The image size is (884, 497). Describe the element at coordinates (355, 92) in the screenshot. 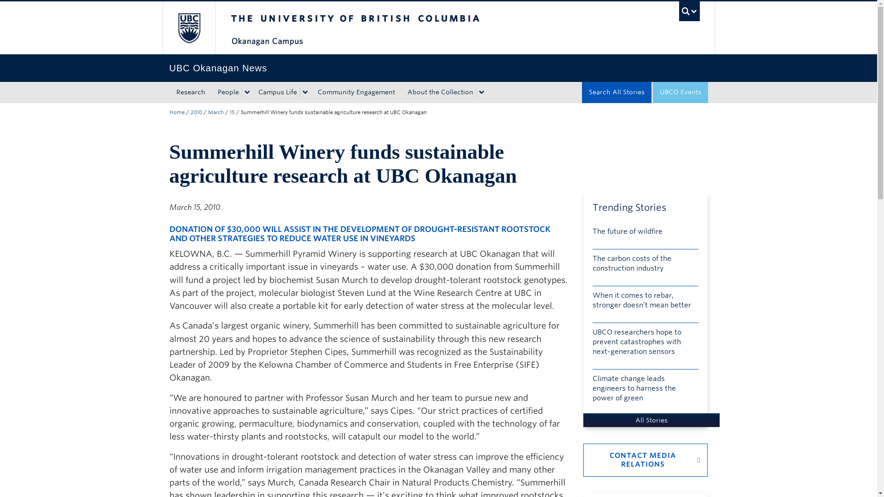

I see `Community Engagement` at that location.